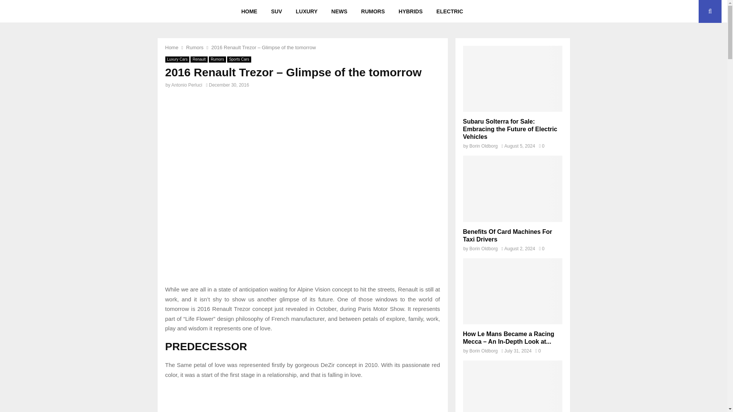  What do you see at coordinates (512, 188) in the screenshot?
I see `Benefits Of Card Machines For Taxi Drivers` at bounding box center [512, 188].